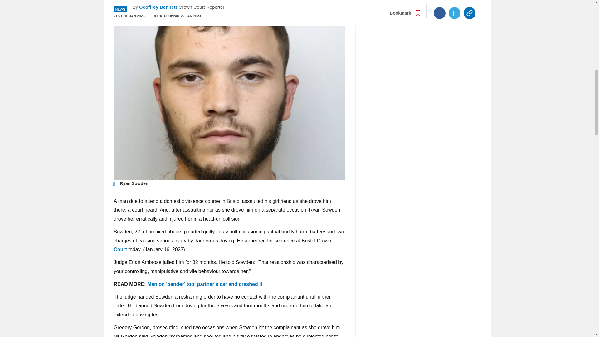 This screenshot has height=337, width=599. What do you see at coordinates (300, 12) in the screenshot?
I see `Go` at bounding box center [300, 12].